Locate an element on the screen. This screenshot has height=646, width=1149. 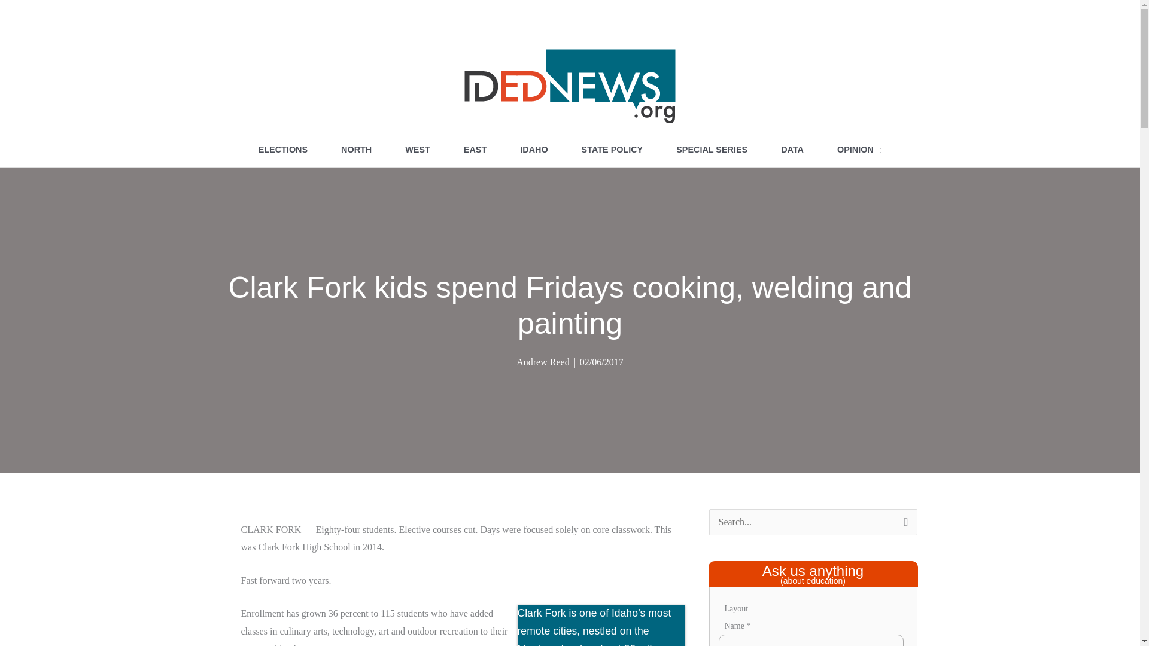
ELECTIONS is located at coordinates (282, 150).